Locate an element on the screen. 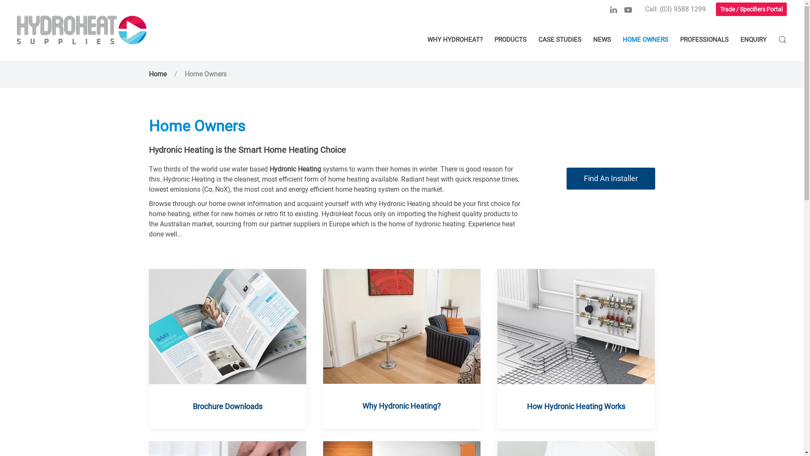  Find An Installer is located at coordinates (610, 179).